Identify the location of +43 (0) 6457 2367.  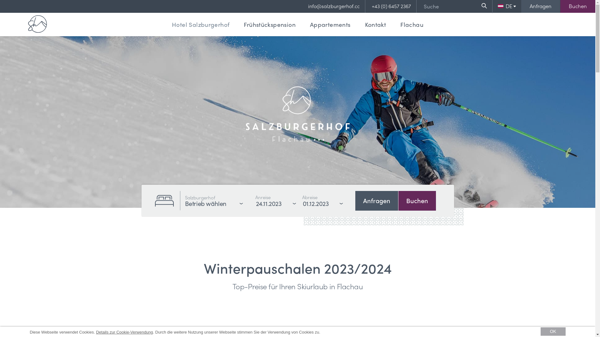
(394, 6).